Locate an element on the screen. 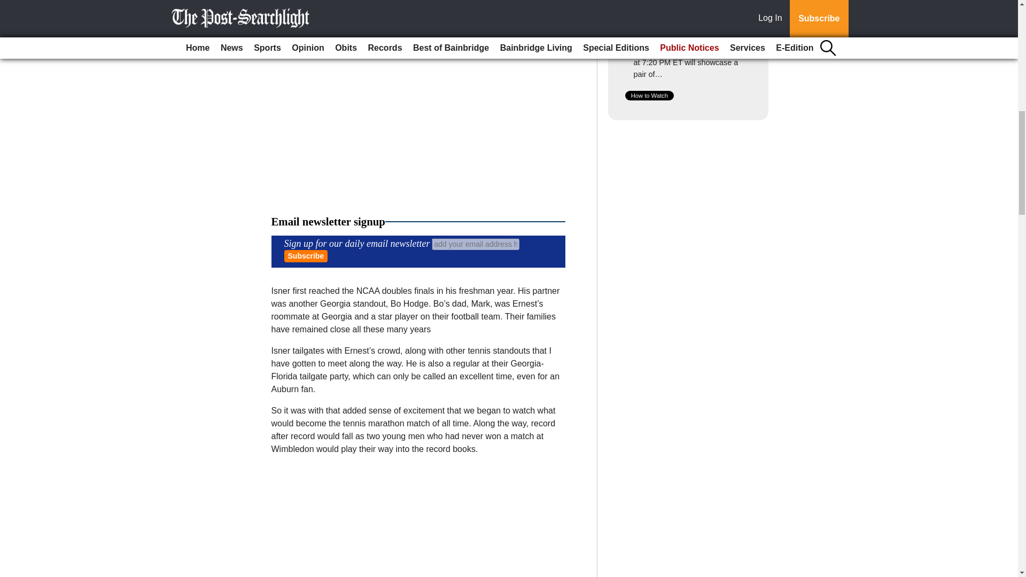 This screenshot has width=1026, height=577. Subscribe is located at coordinates (306, 256).